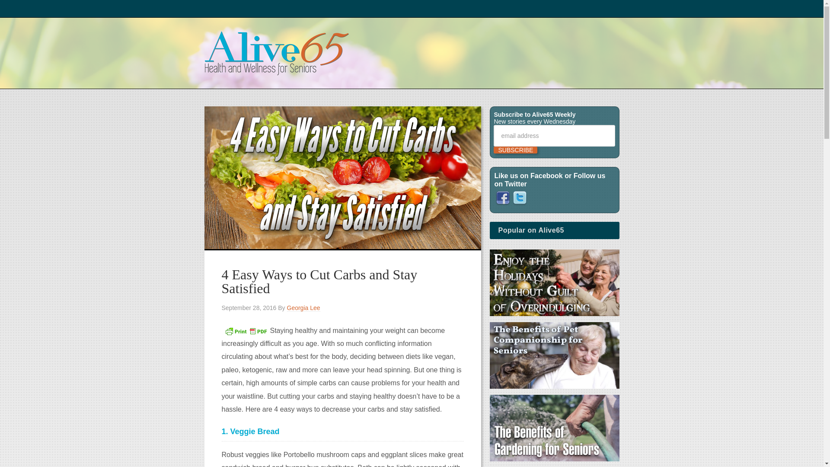 The height and width of the screenshot is (467, 830). What do you see at coordinates (520, 198) in the screenshot?
I see `Twitter` at bounding box center [520, 198].